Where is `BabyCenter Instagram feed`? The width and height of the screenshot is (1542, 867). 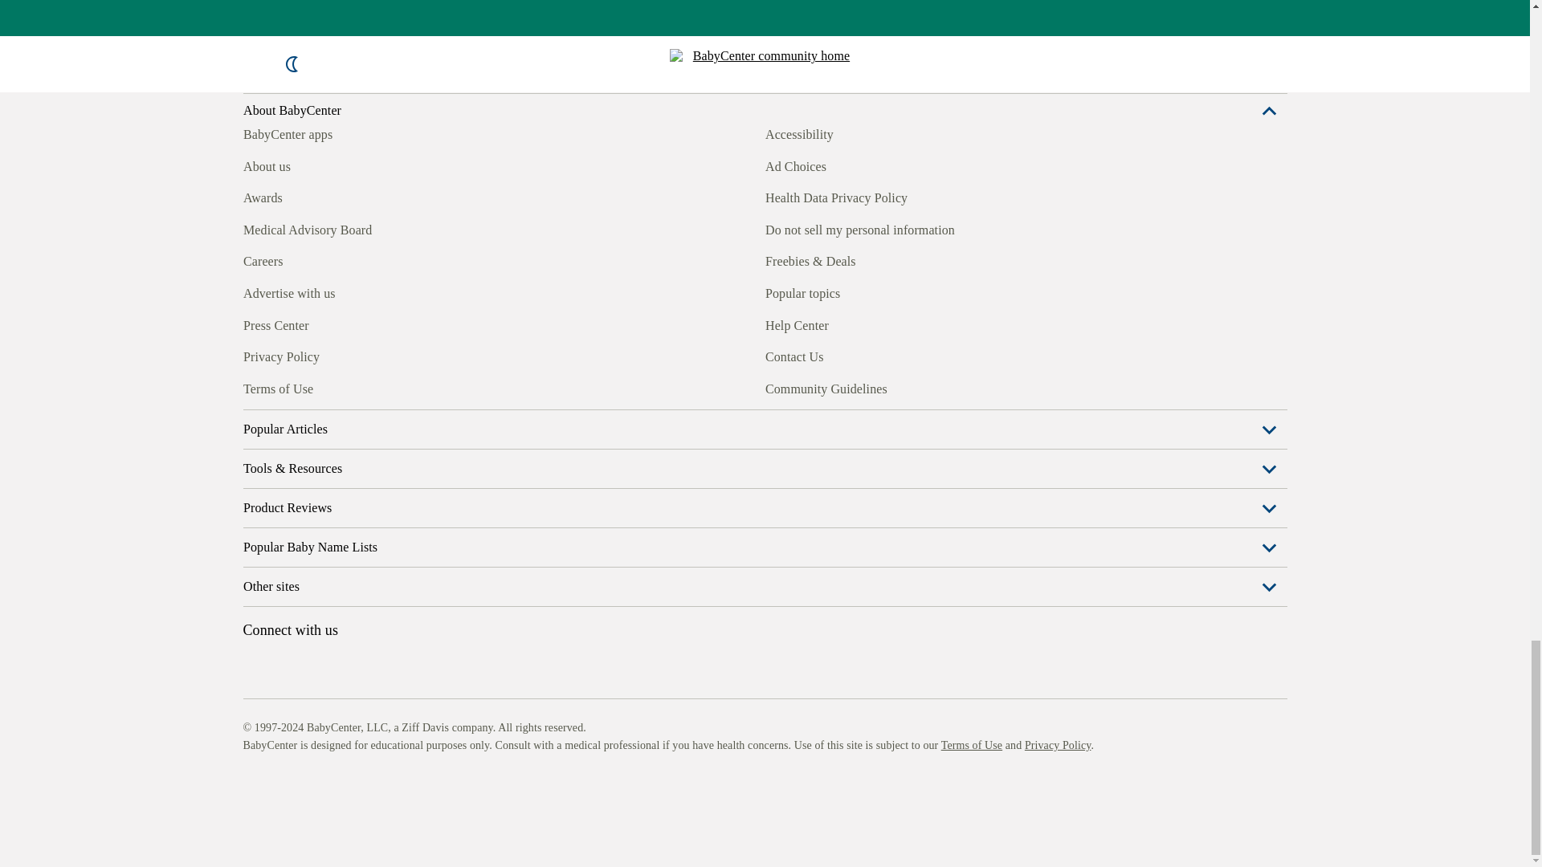 BabyCenter Instagram feed is located at coordinates (291, 386).